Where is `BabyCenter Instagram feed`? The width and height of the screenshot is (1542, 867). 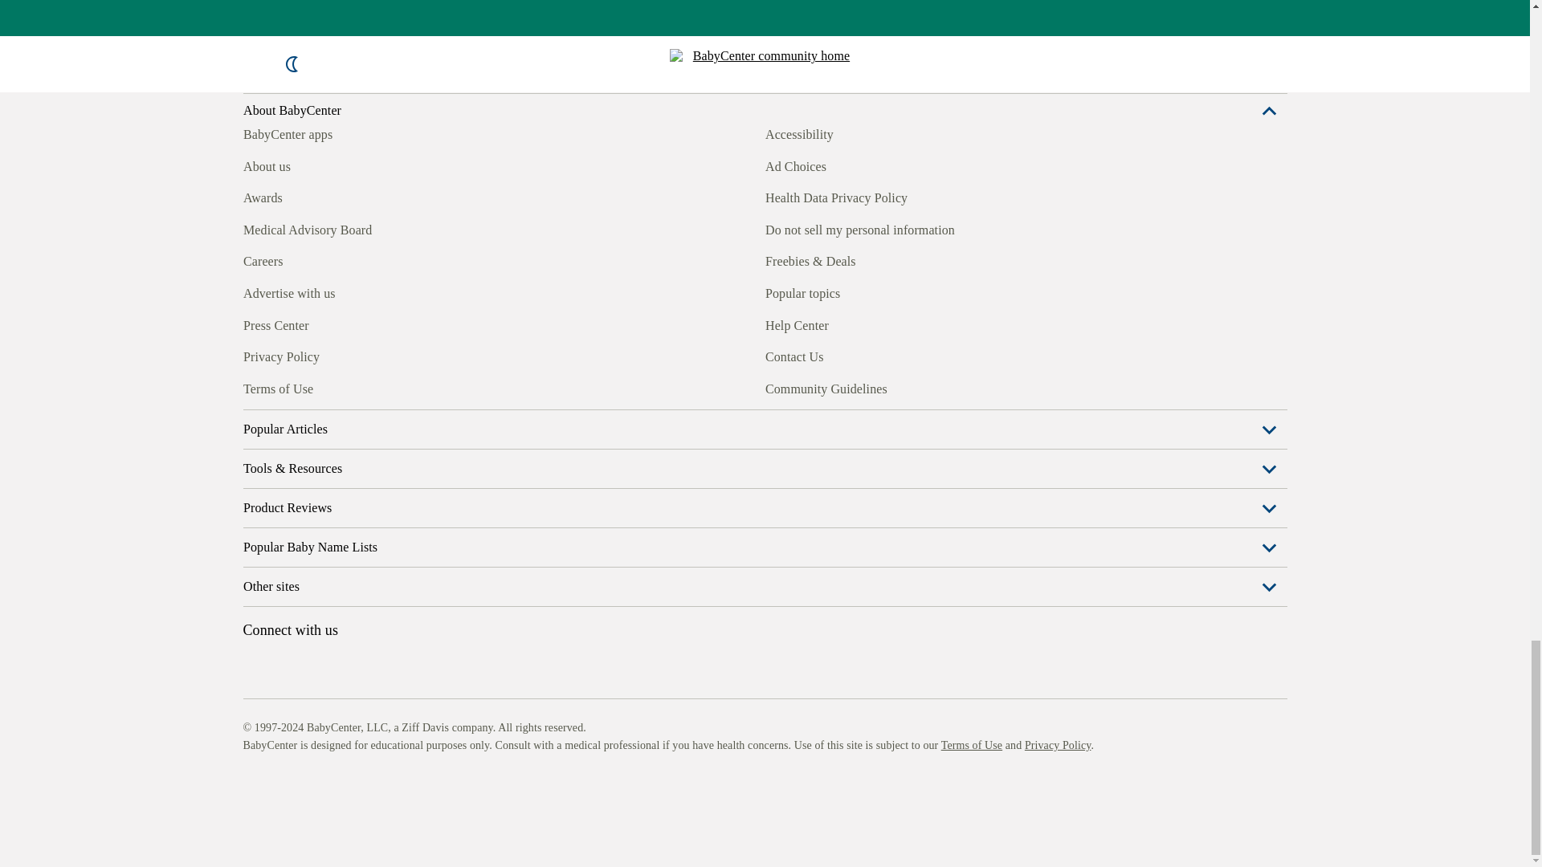 BabyCenter Instagram feed is located at coordinates (291, 386).